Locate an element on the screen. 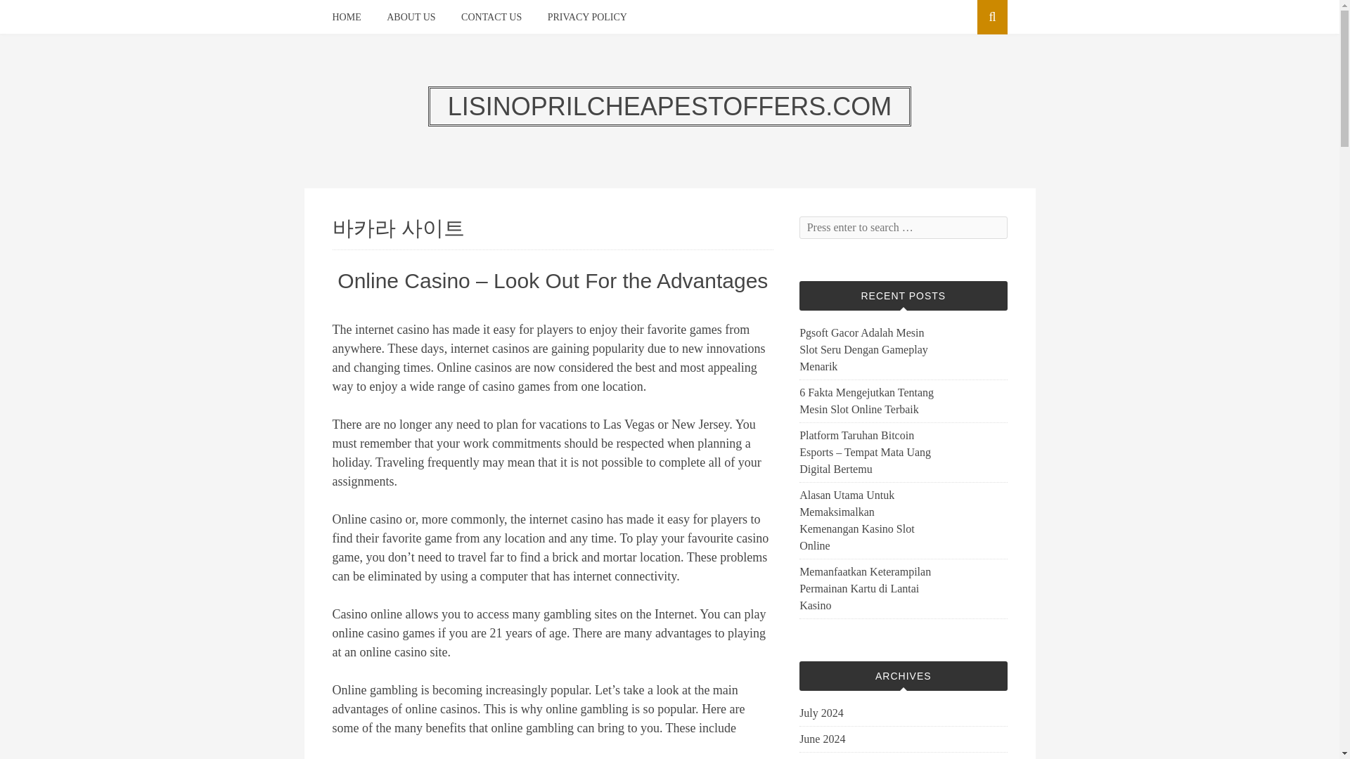 This screenshot has width=1350, height=759. 6 Fakta Mengejutkan Tentang Mesin Slot Online Terbaik is located at coordinates (866, 401).